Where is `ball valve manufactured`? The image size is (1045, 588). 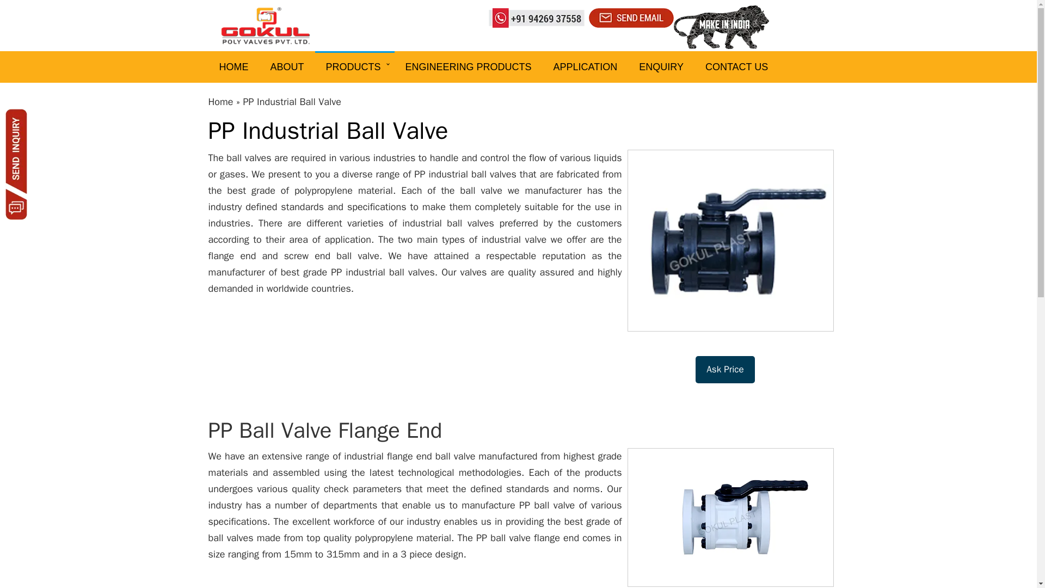 ball valve manufactured is located at coordinates (487, 456).